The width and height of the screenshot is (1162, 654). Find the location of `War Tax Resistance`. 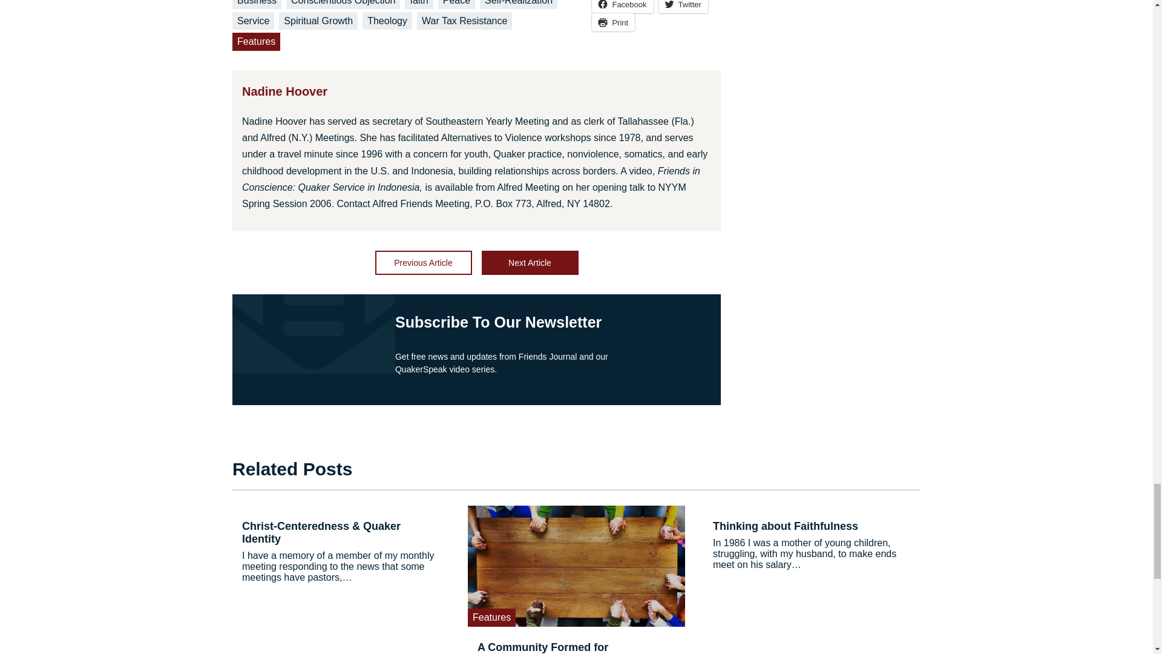

War Tax Resistance is located at coordinates (465, 21).